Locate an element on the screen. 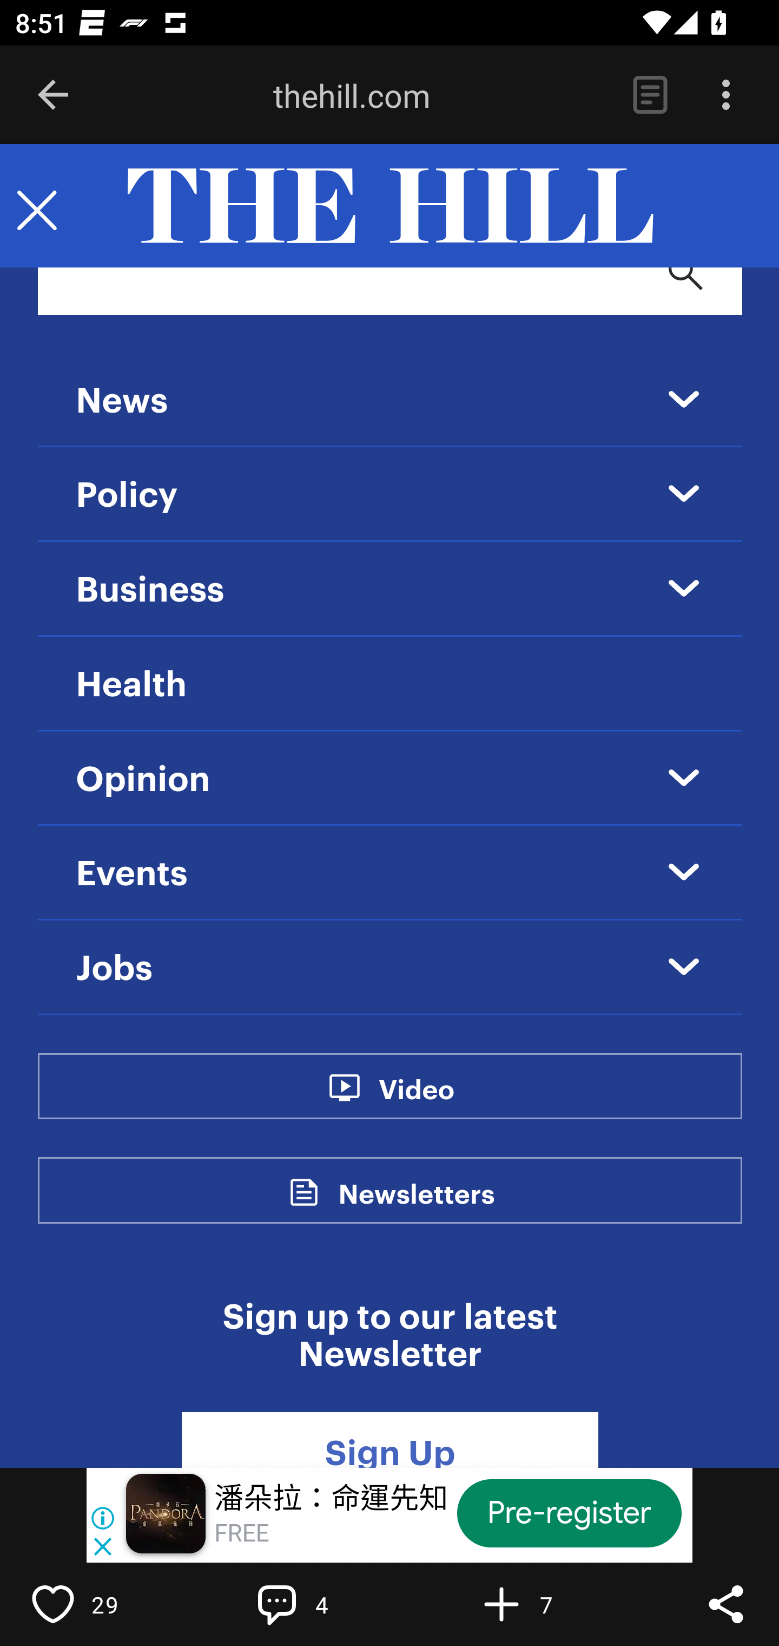 The image size is (779, 1646). Jobs is located at coordinates (114, 969).